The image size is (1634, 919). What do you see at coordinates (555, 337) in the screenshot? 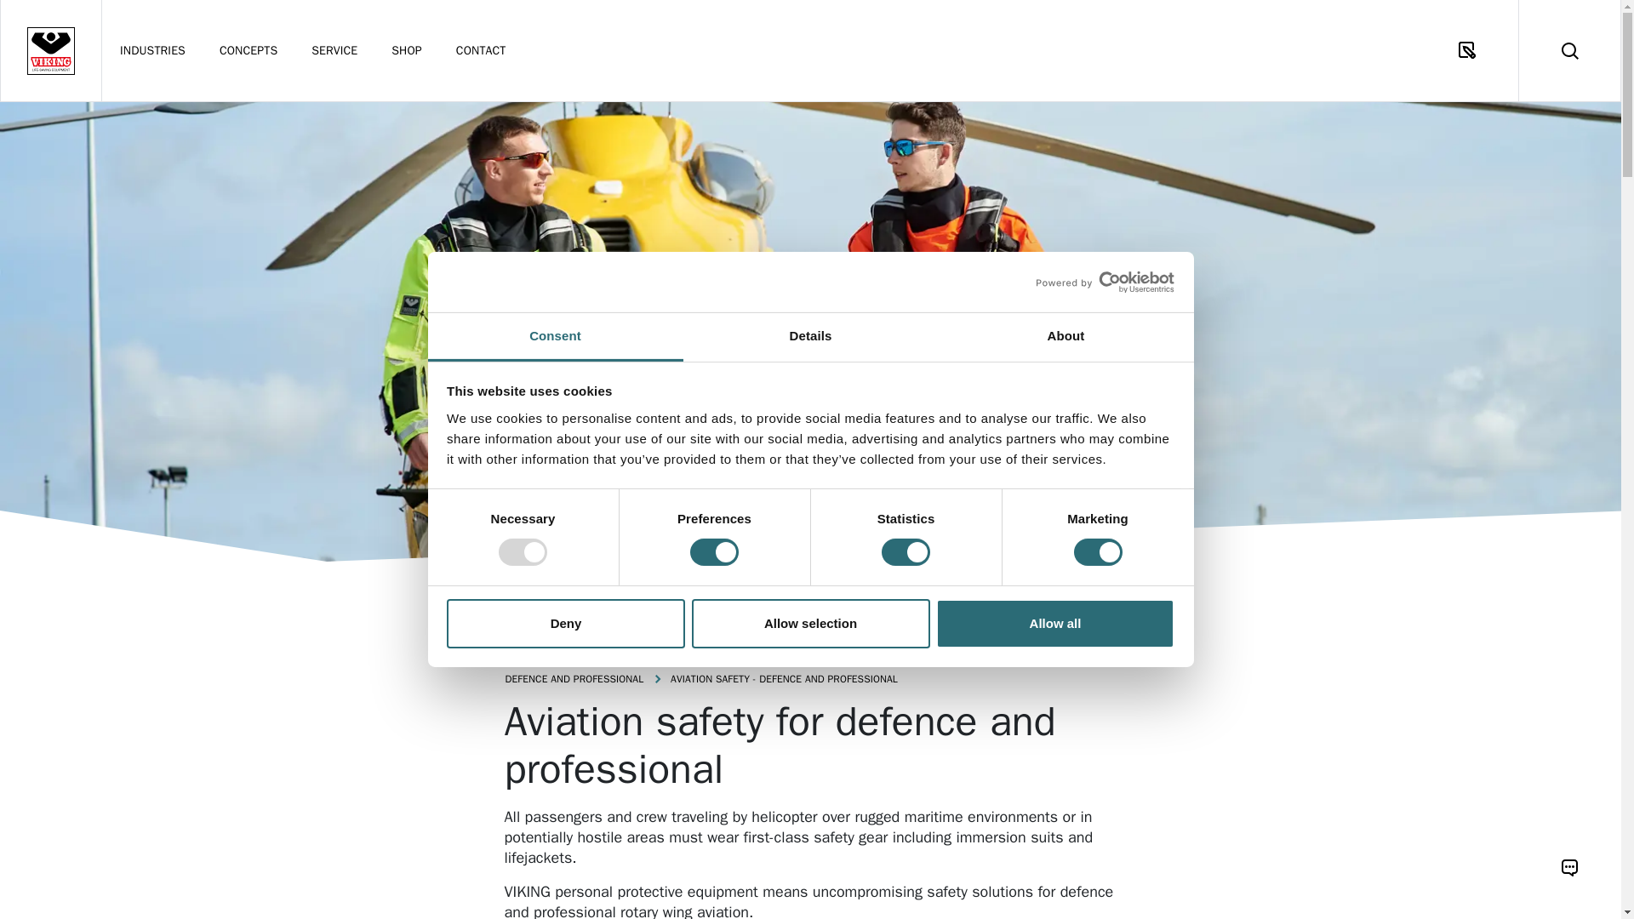
I see `Consent` at bounding box center [555, 337].